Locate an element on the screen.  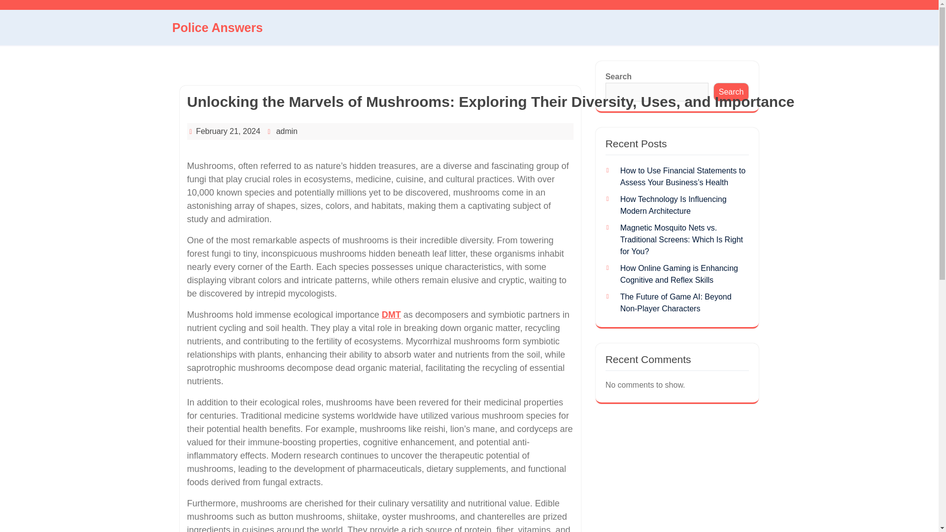
How Technology Is Influencing Modern Architecture is located at coordinates (673, 205).